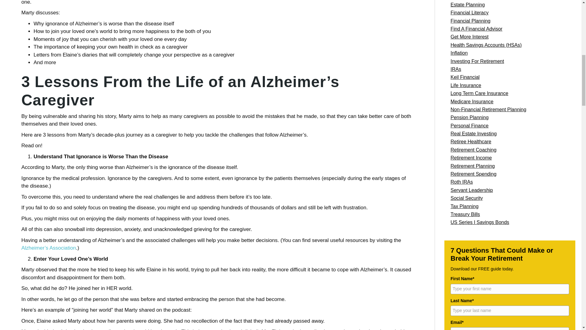 Image resolution: width=586 pixels, height=330 pixels. I want to click on Financial Planning, so click(508, 21).